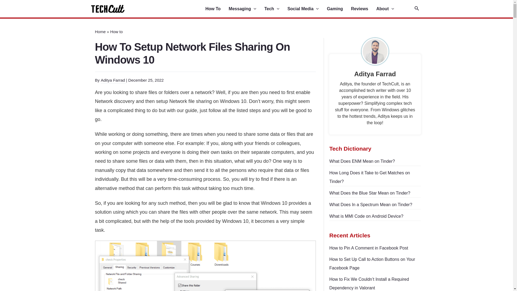 The width and height of the screenshot is (517, 291). I want to click on About, so click(389, 9).